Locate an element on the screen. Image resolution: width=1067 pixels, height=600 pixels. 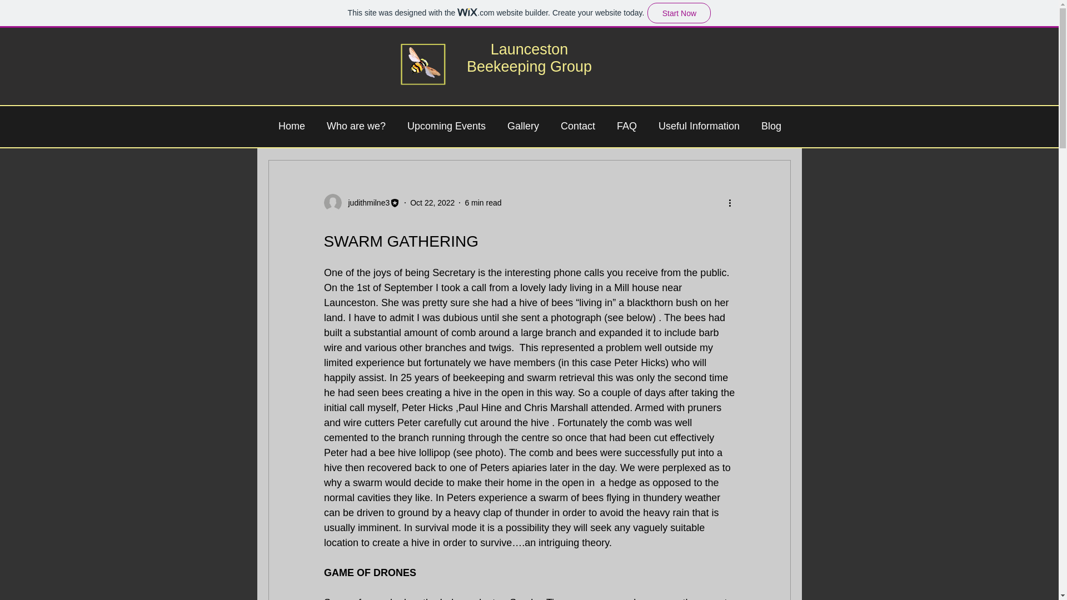
Oct 22, 2022 is located at coordinates (432, 202).